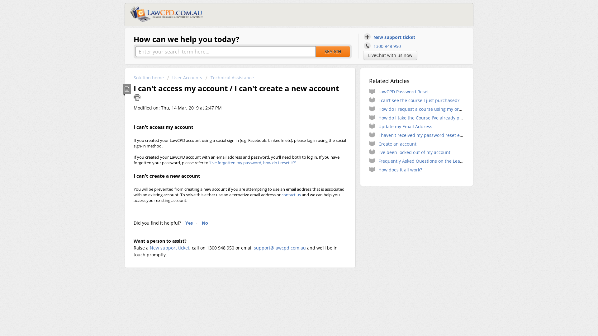 The image size is (598, 336). Describe the element at coordinates (280, 248) in the screenshot. I see `support@lawcpd.com.au` at that location.